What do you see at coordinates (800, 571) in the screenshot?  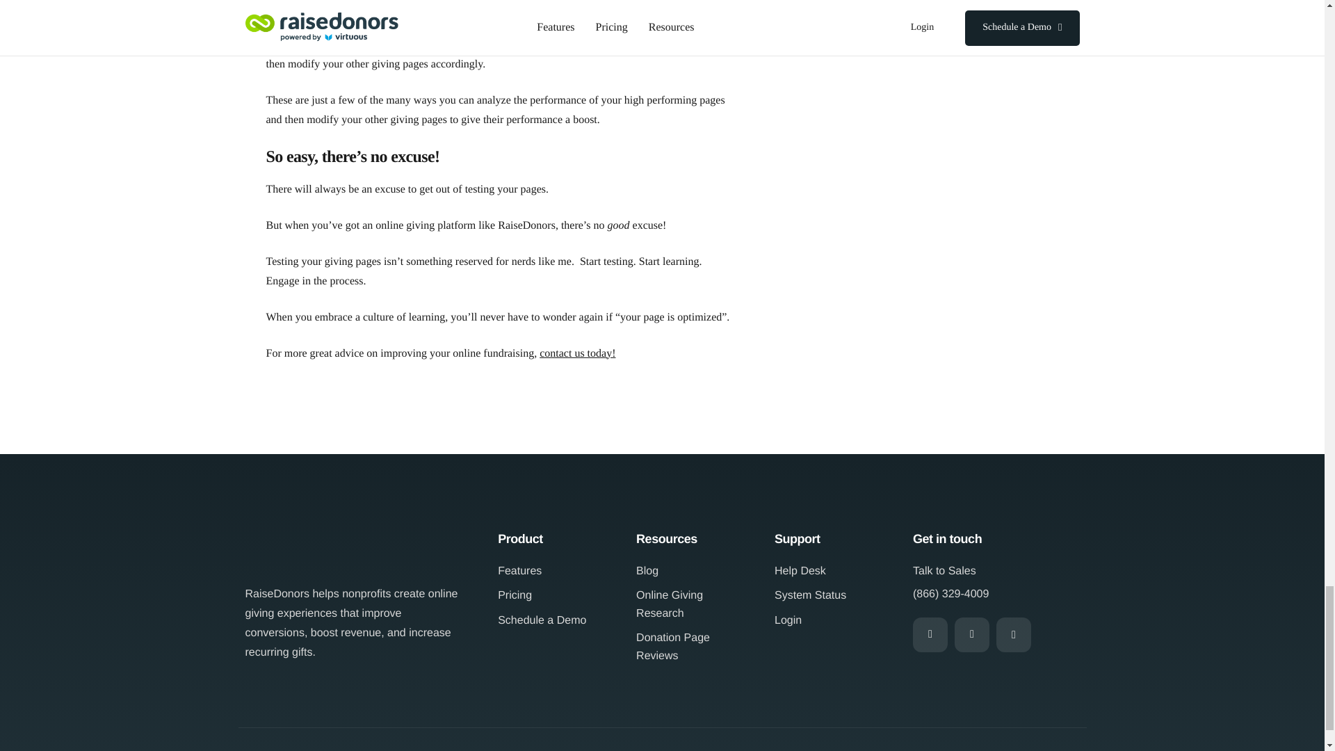 I see `Help Desk` at bounding box center [800, 571].